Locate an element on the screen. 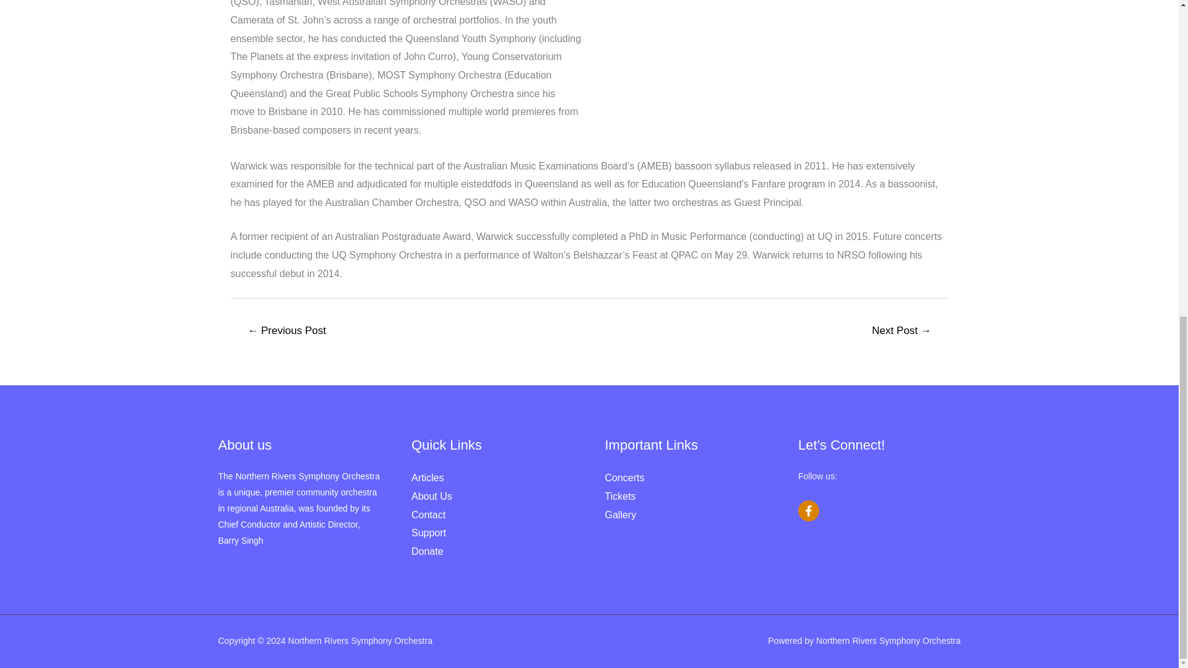 Image resolution: width=1188 pixels, height=668 pixels. Tickets is located at coordinates (620, 496).